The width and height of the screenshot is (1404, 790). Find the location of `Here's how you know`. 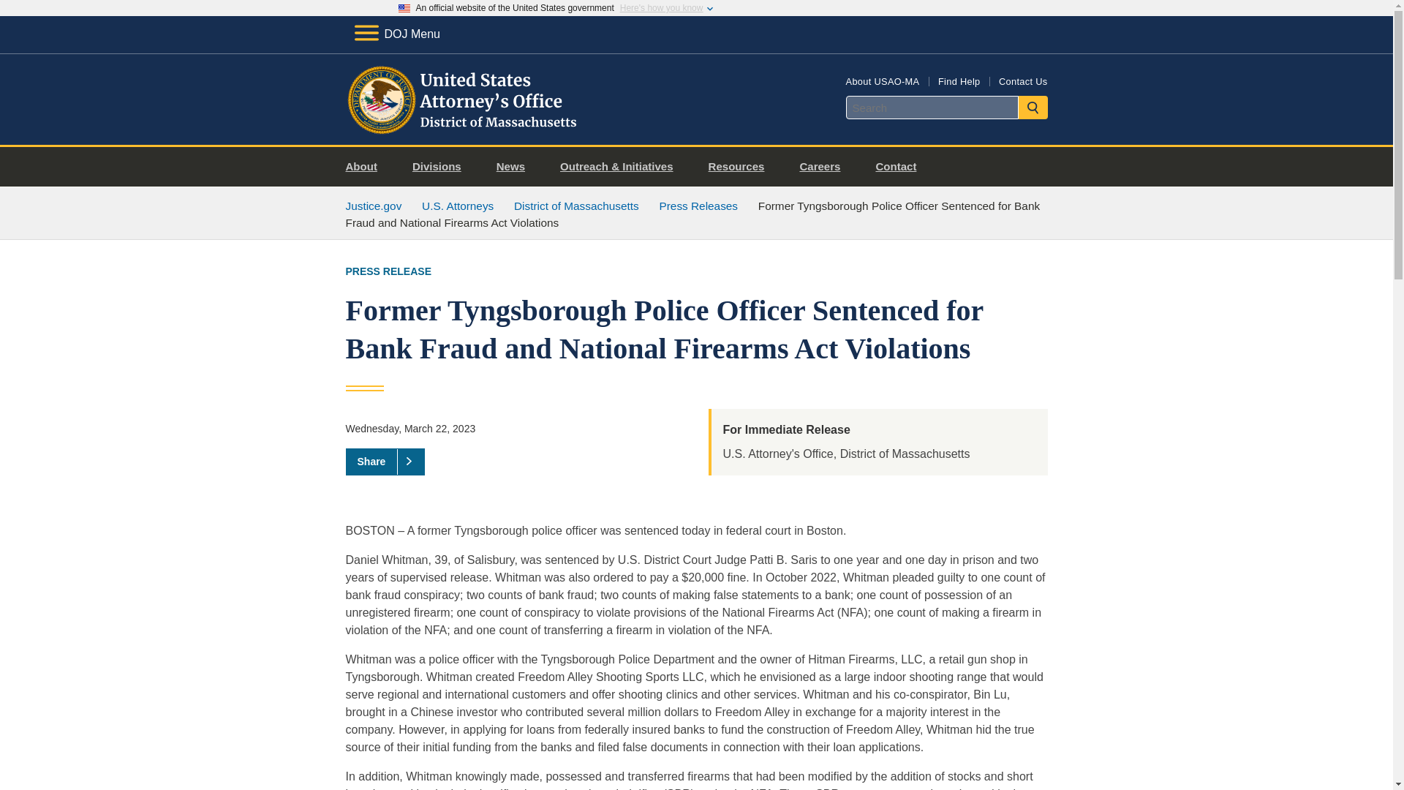

Here's how you know is located at coordinates (661, 8).